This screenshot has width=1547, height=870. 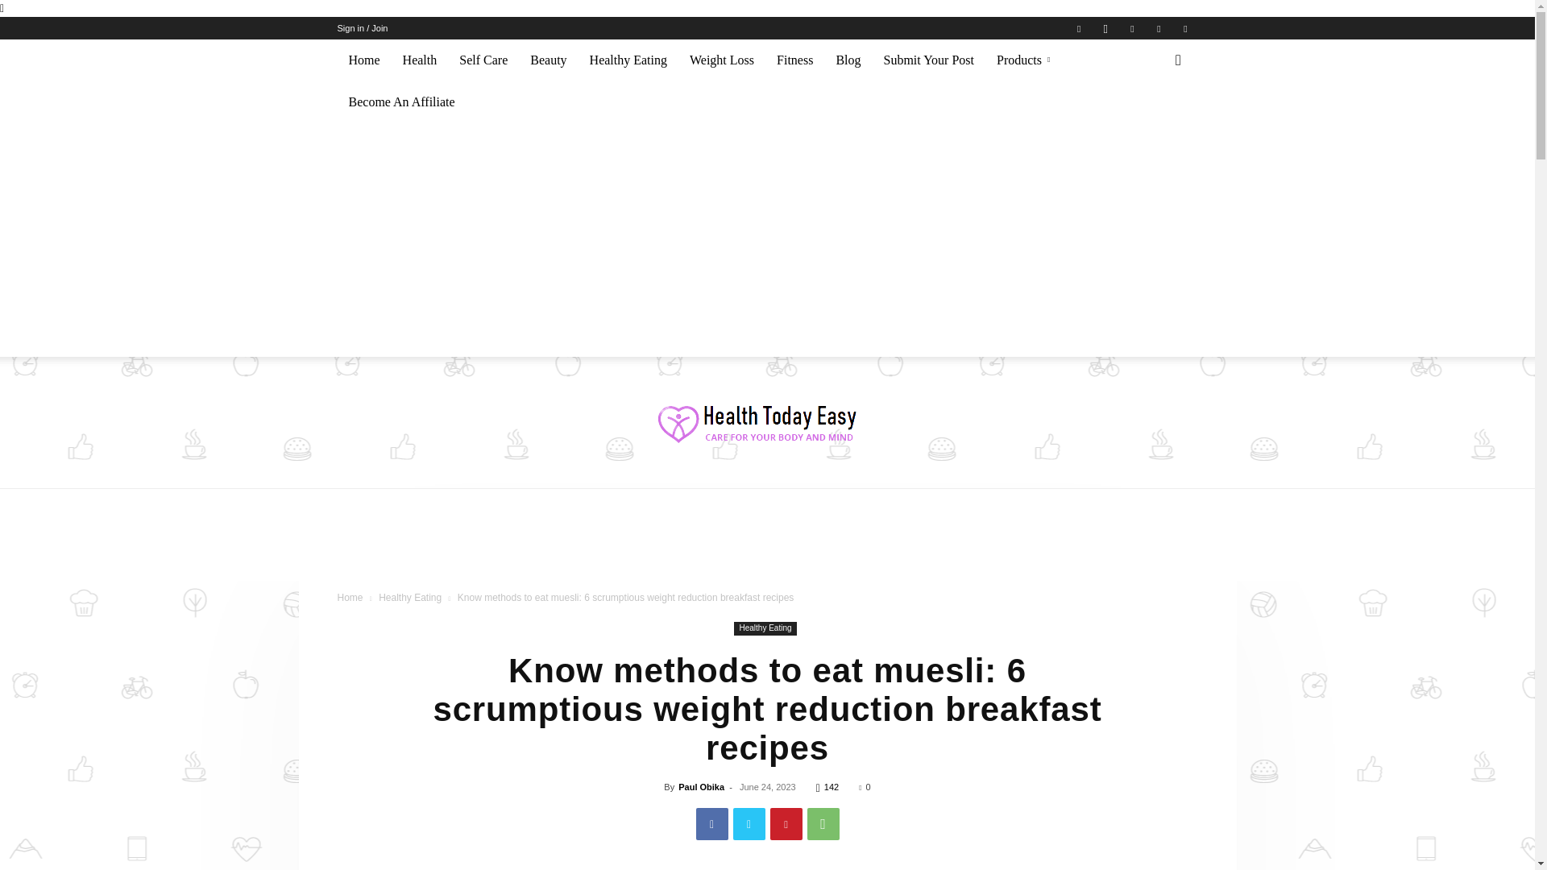 What do you see at coordinates (419, 60) in the screenshot?
I see `Health` at bounding box center [419, 60].